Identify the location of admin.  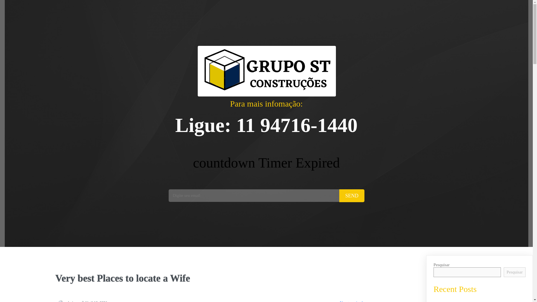
(67, 301).